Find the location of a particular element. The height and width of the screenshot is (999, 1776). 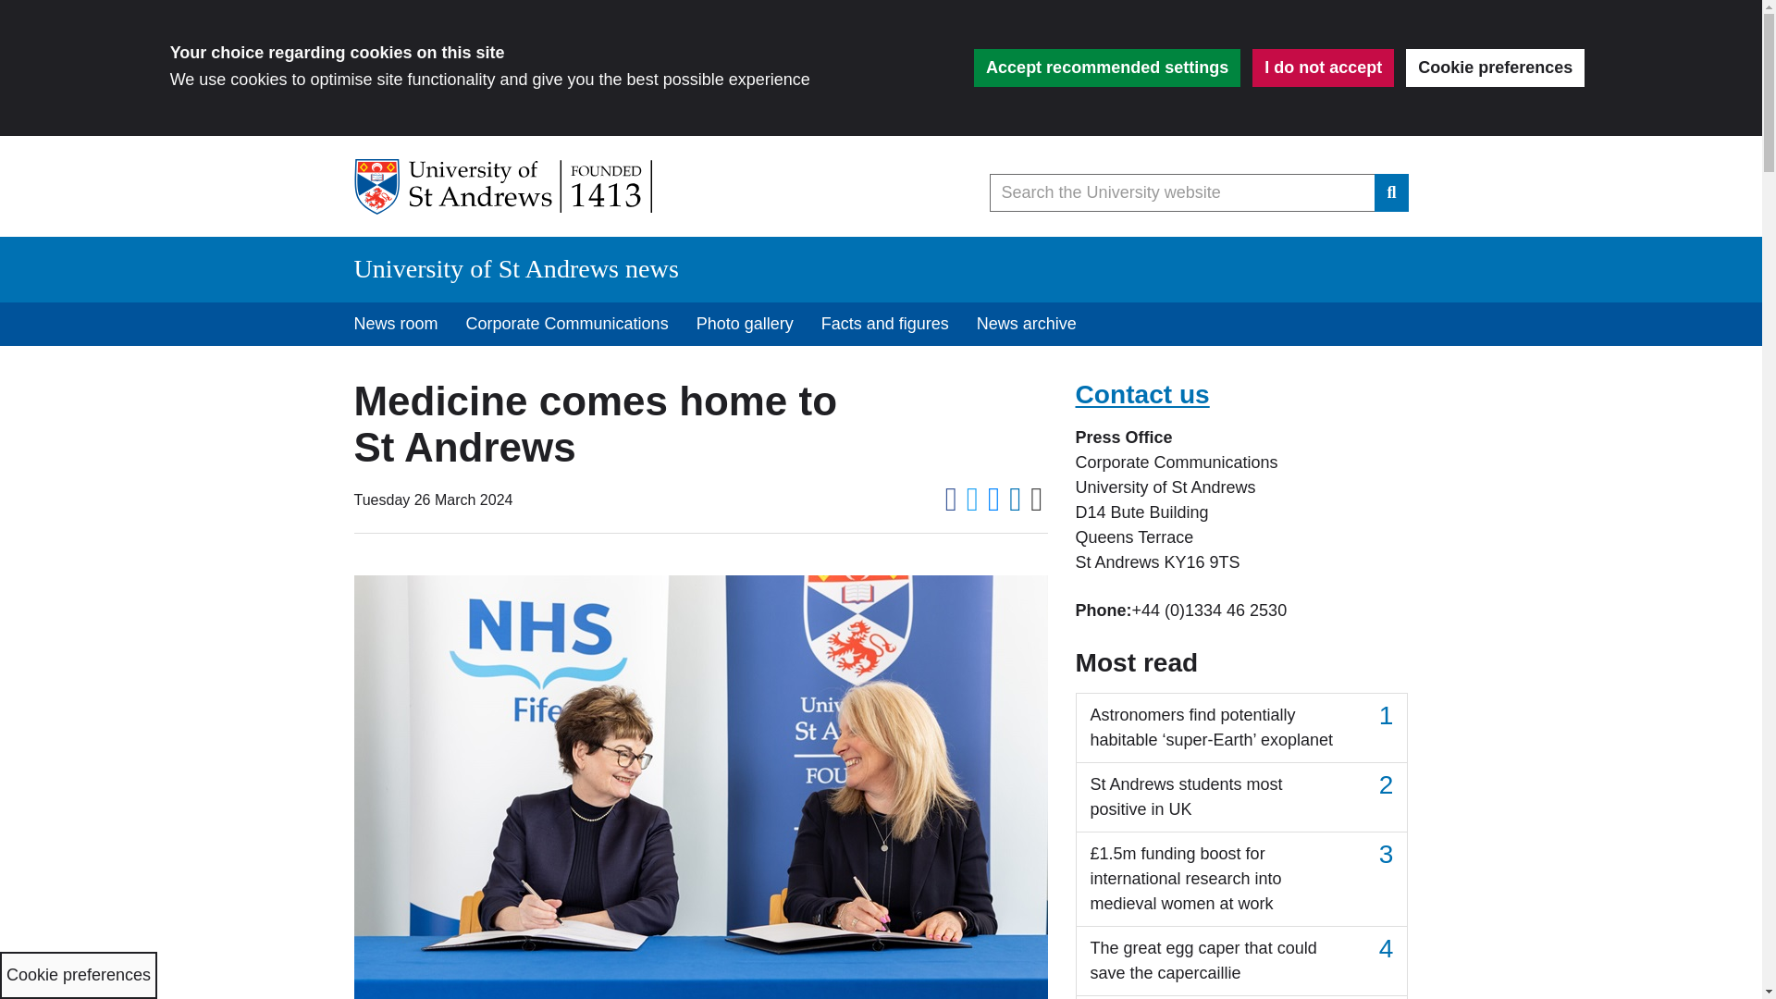

Cookie preferences is located at coordinates (1495, 67).